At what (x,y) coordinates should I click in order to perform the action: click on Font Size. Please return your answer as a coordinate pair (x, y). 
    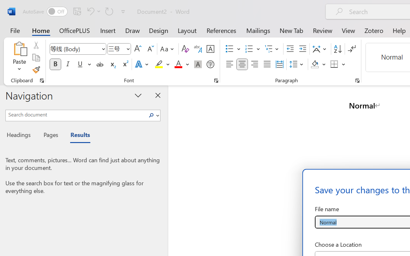
    Looking at the image, I should click on (116, 49).